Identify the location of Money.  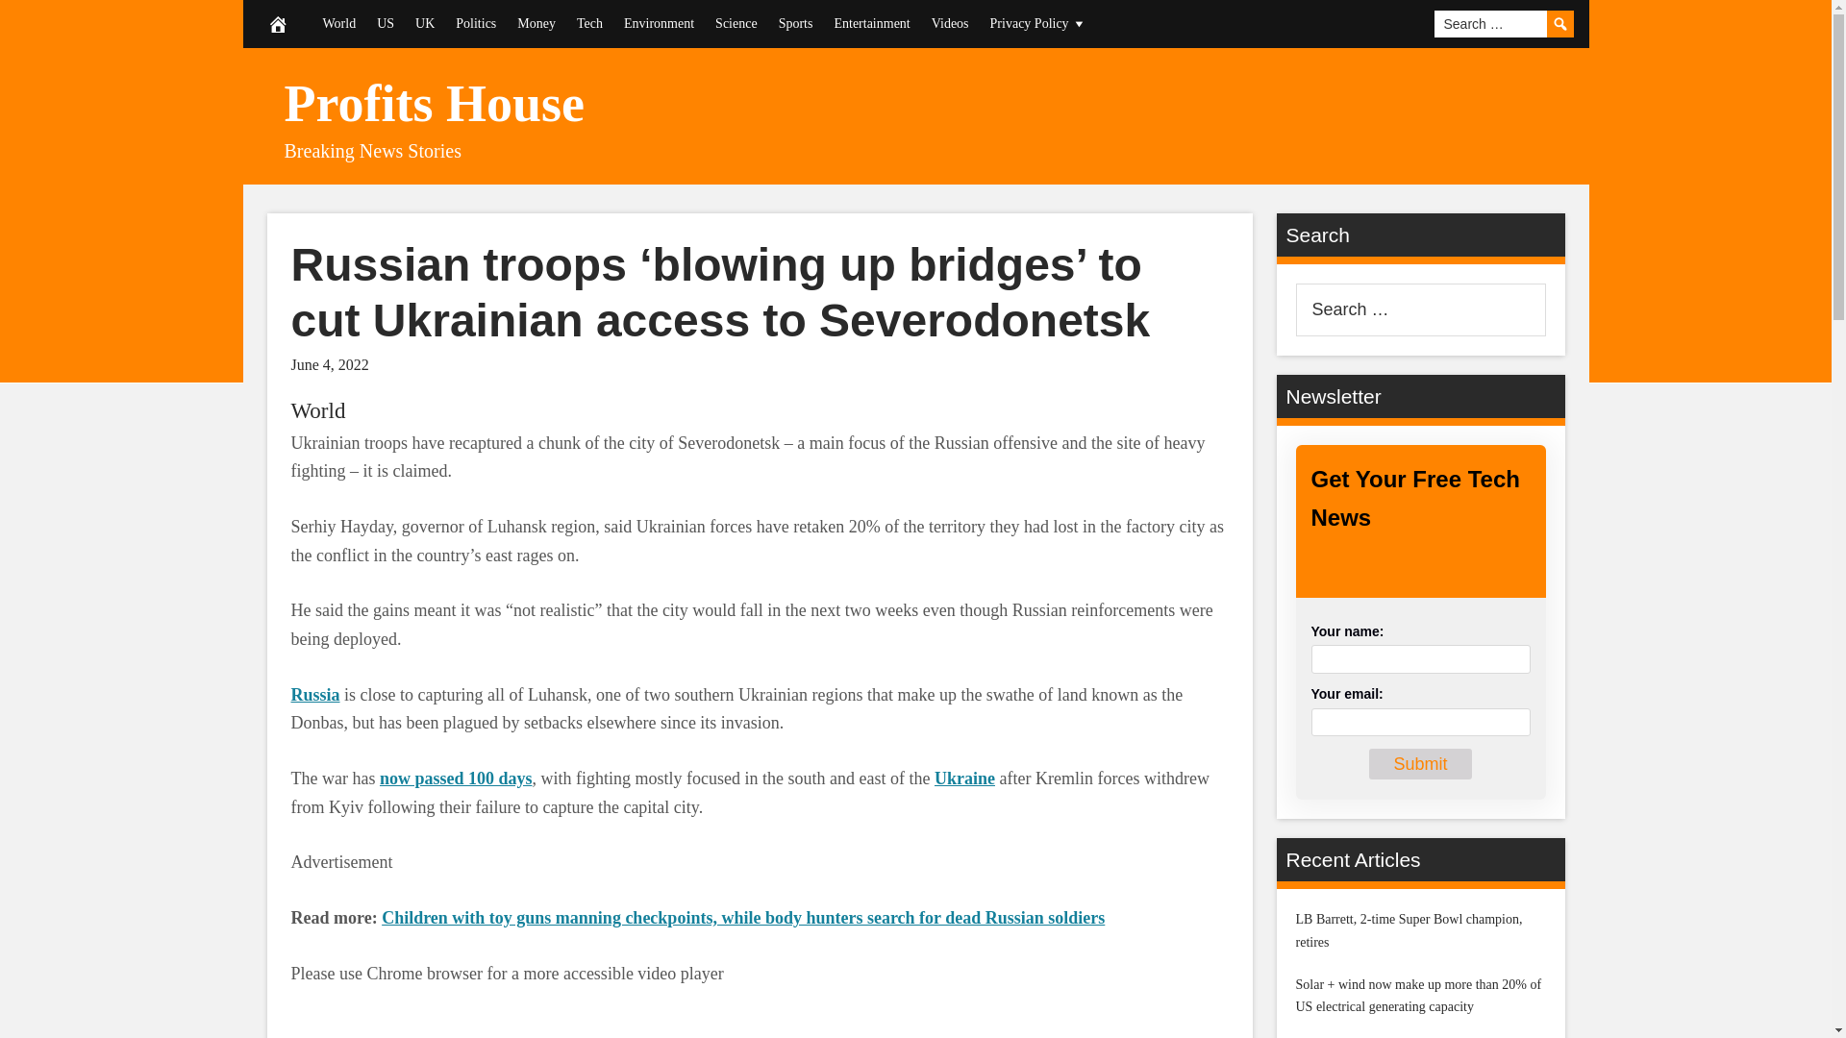
(536, 23).